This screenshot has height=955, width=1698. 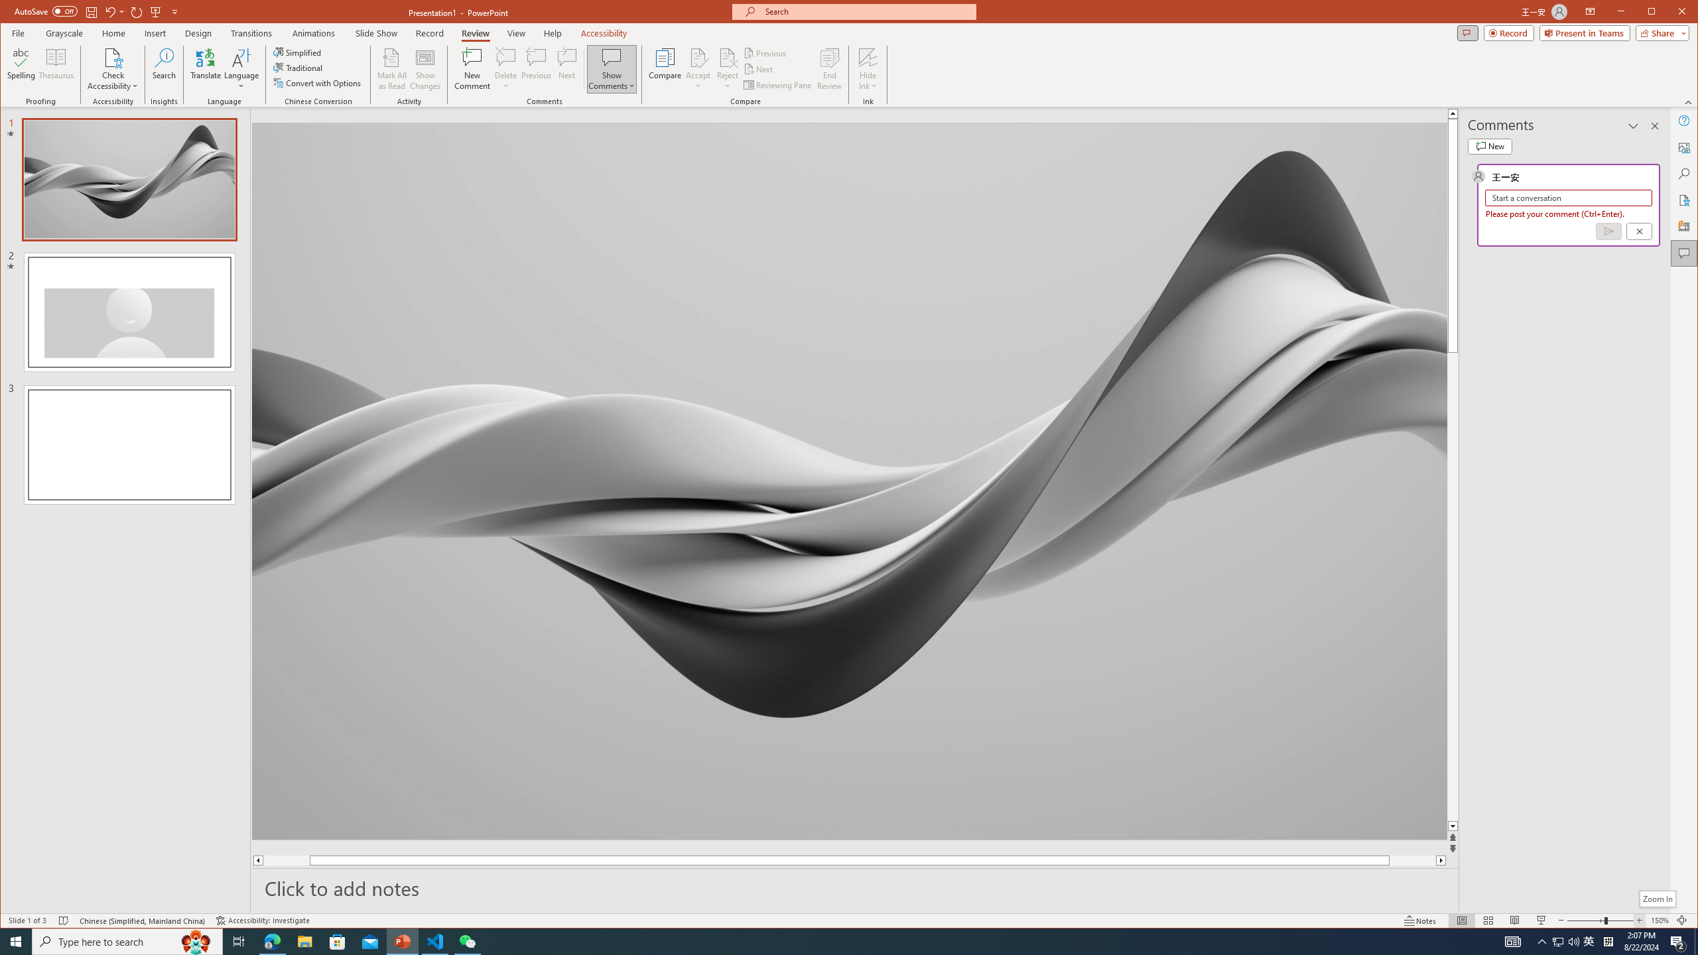 What do you see at coordinates (727, 69) in the screenshot?
I see `Reject` at bounding box center [727, 69].